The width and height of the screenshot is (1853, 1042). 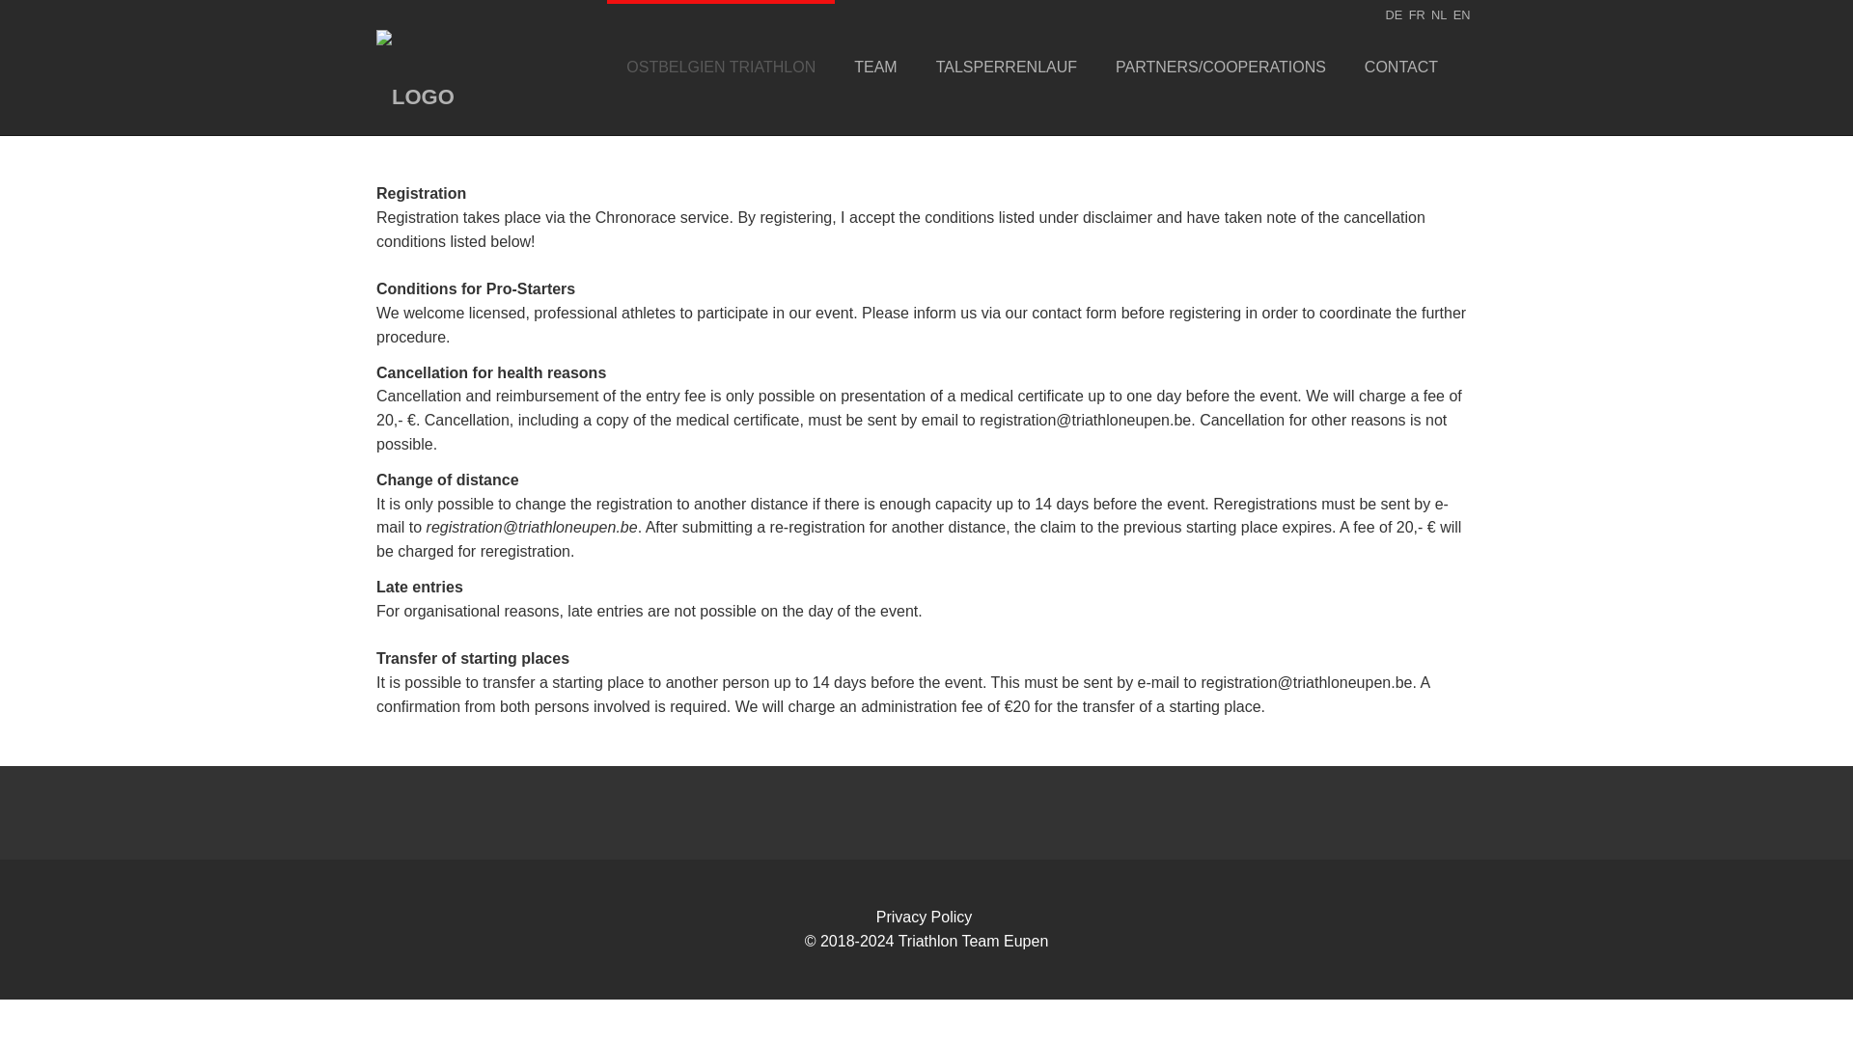 I want to click on TEAM, so click(x=874, y=68).